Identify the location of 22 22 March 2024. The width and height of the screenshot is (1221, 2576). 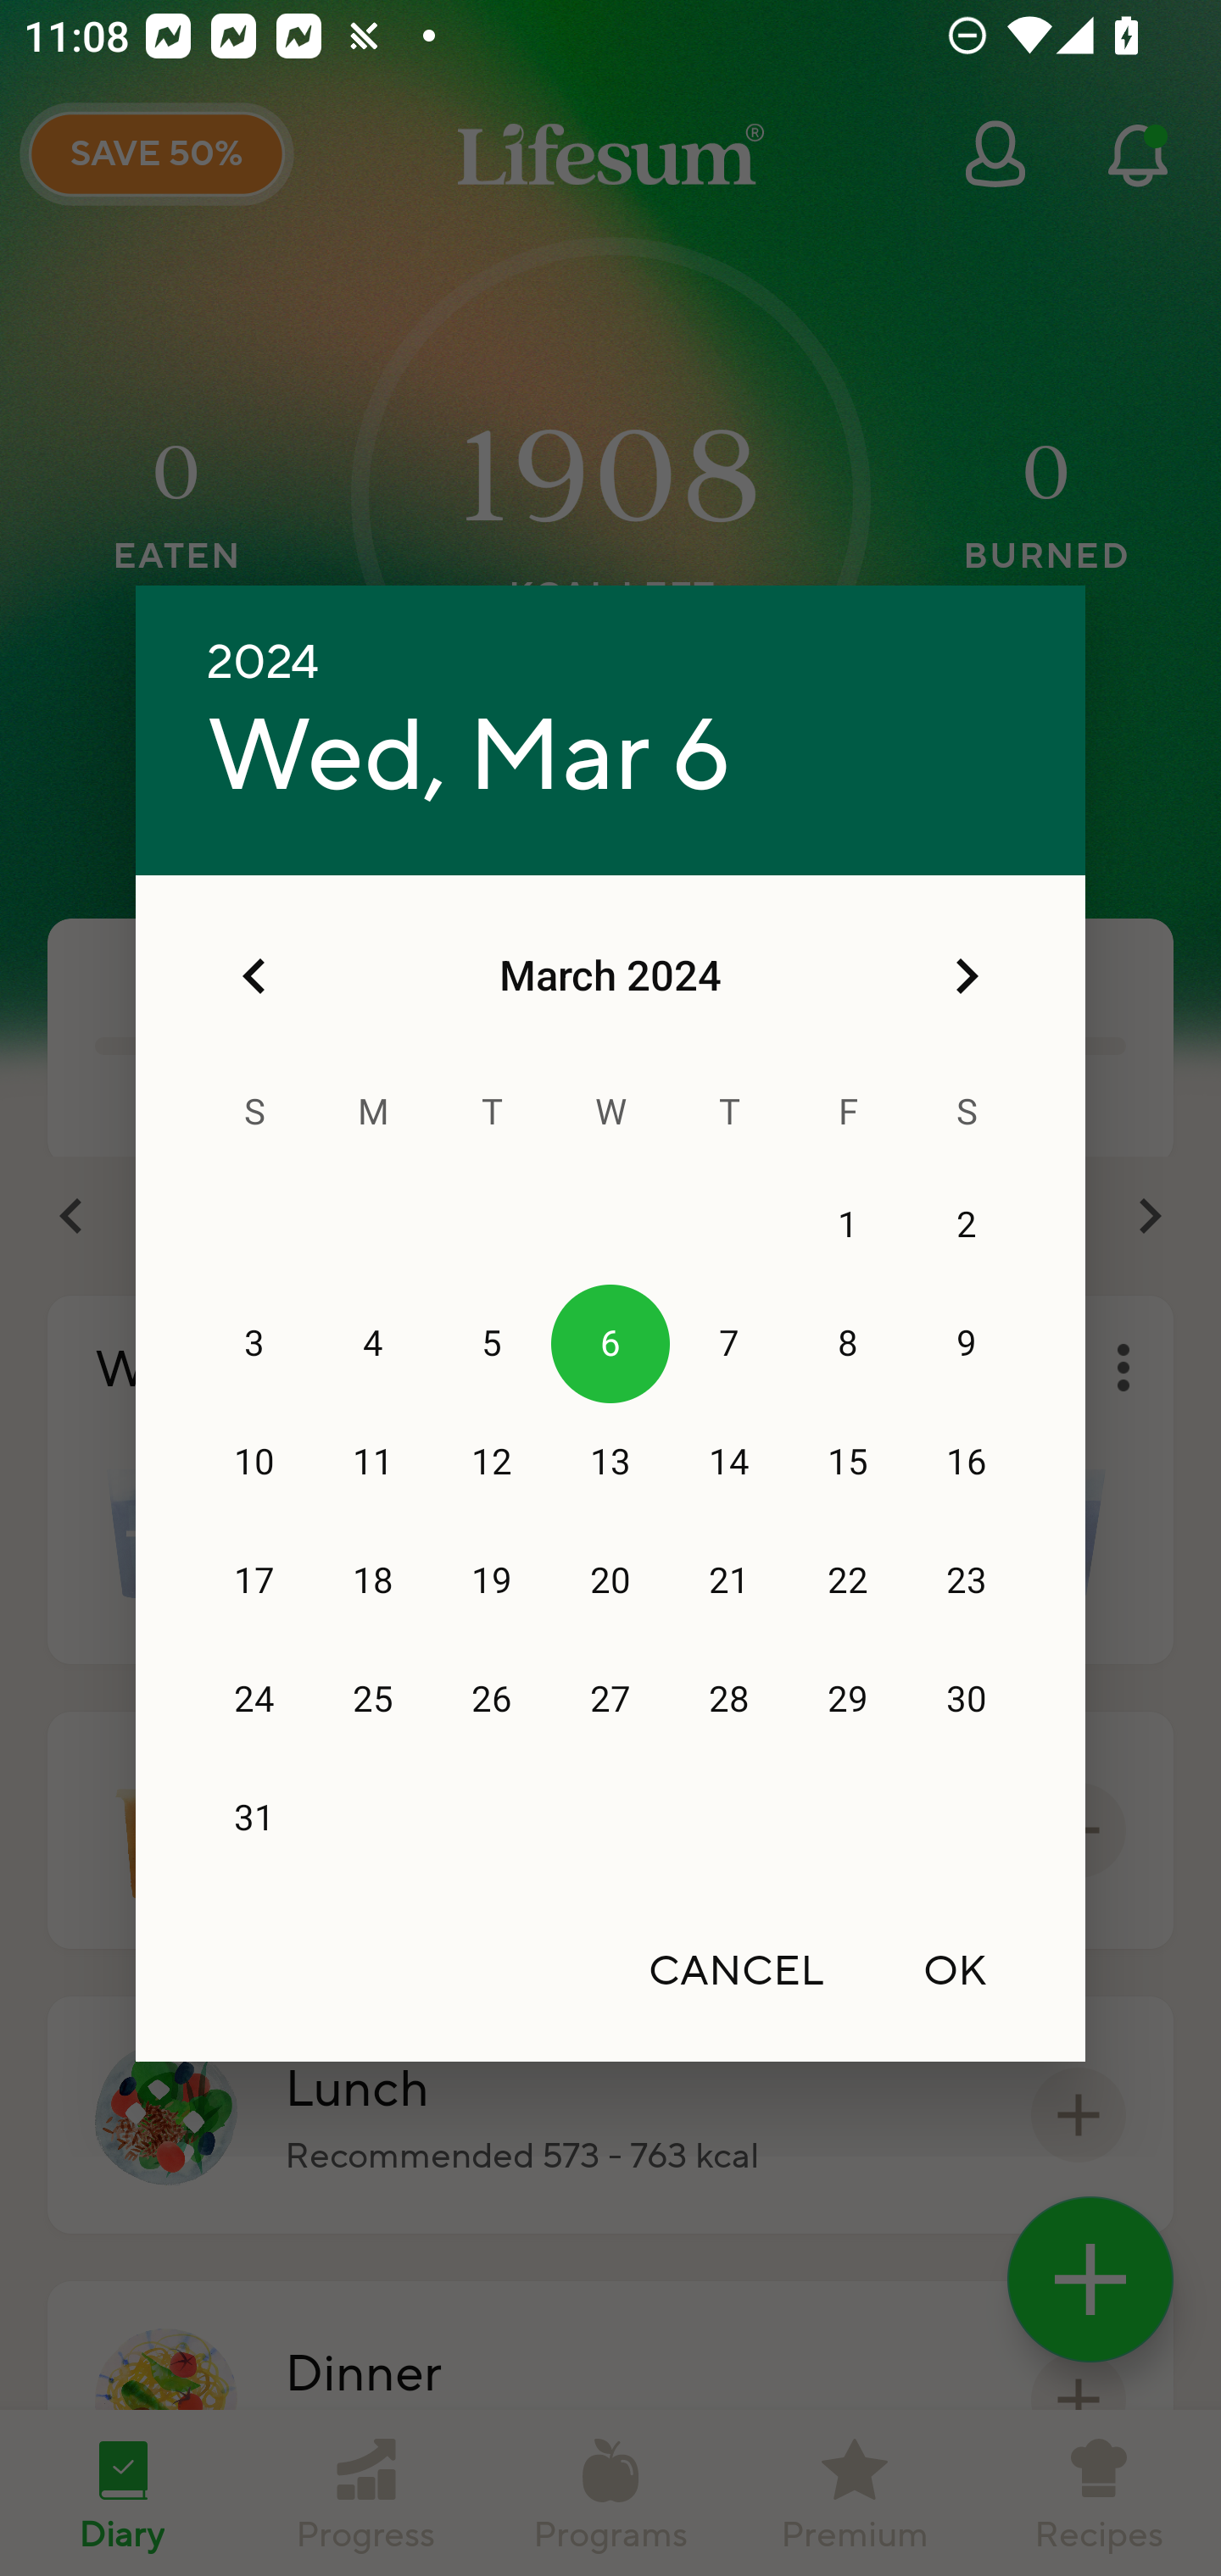
(848, 1581).